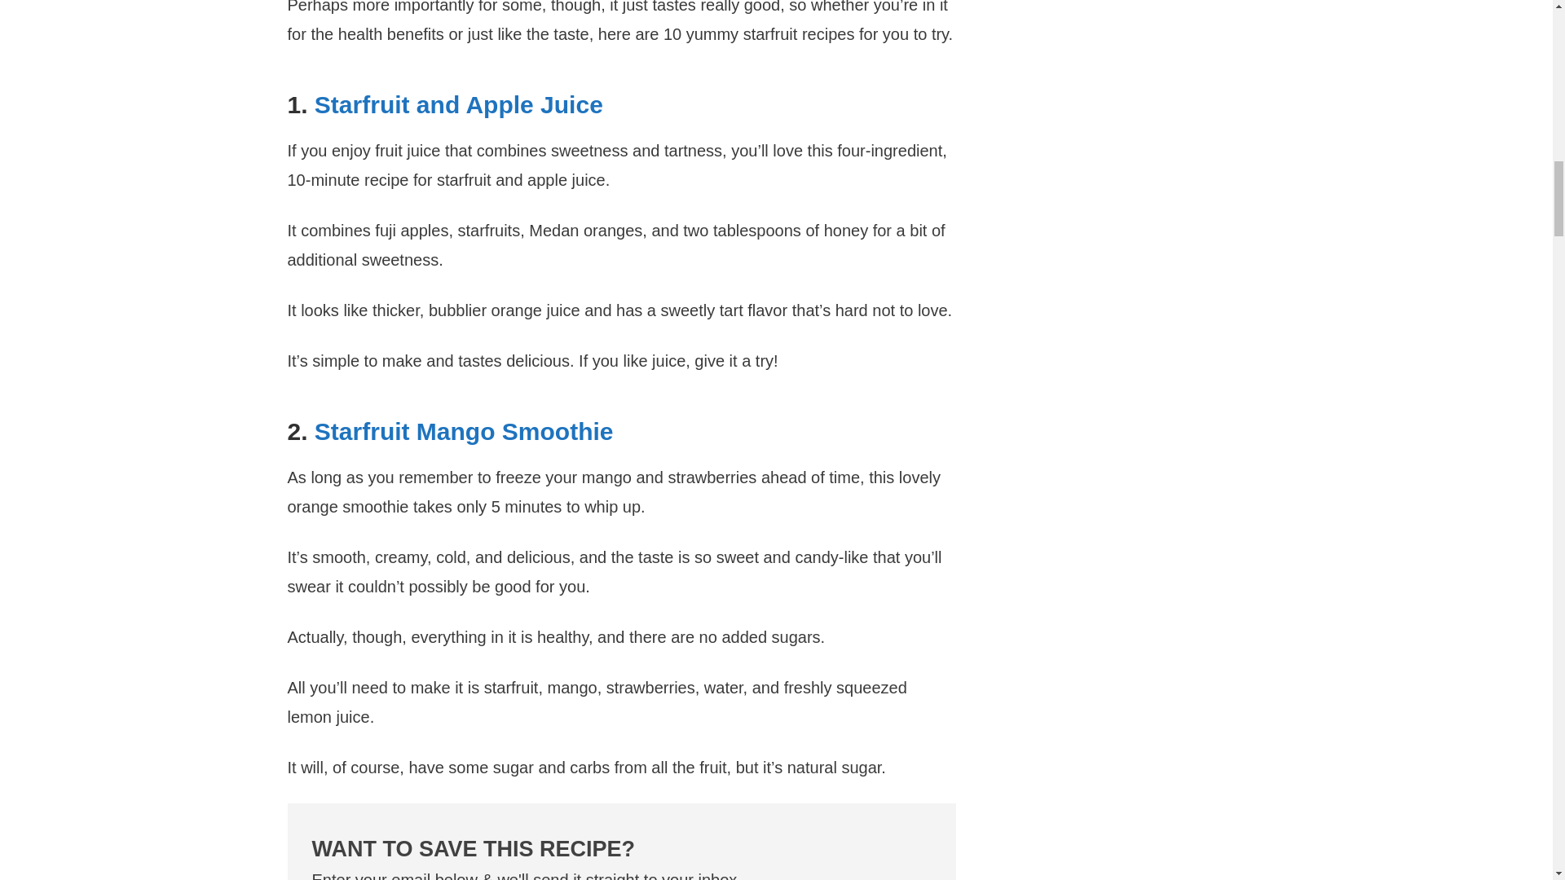  I want to click on Starfruit and Apple Juice, so click(458, 104).